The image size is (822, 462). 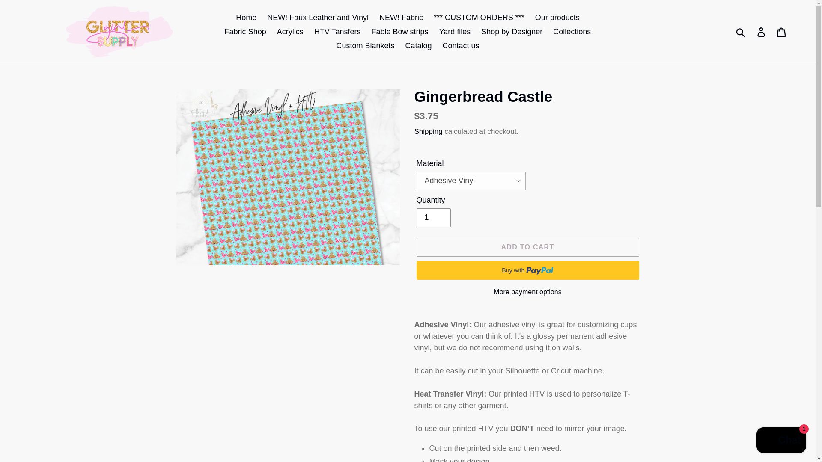 What do you see at coordinates (418, 46) in the screenshot?
I see `Catalog` at bounding box center [418, 46].